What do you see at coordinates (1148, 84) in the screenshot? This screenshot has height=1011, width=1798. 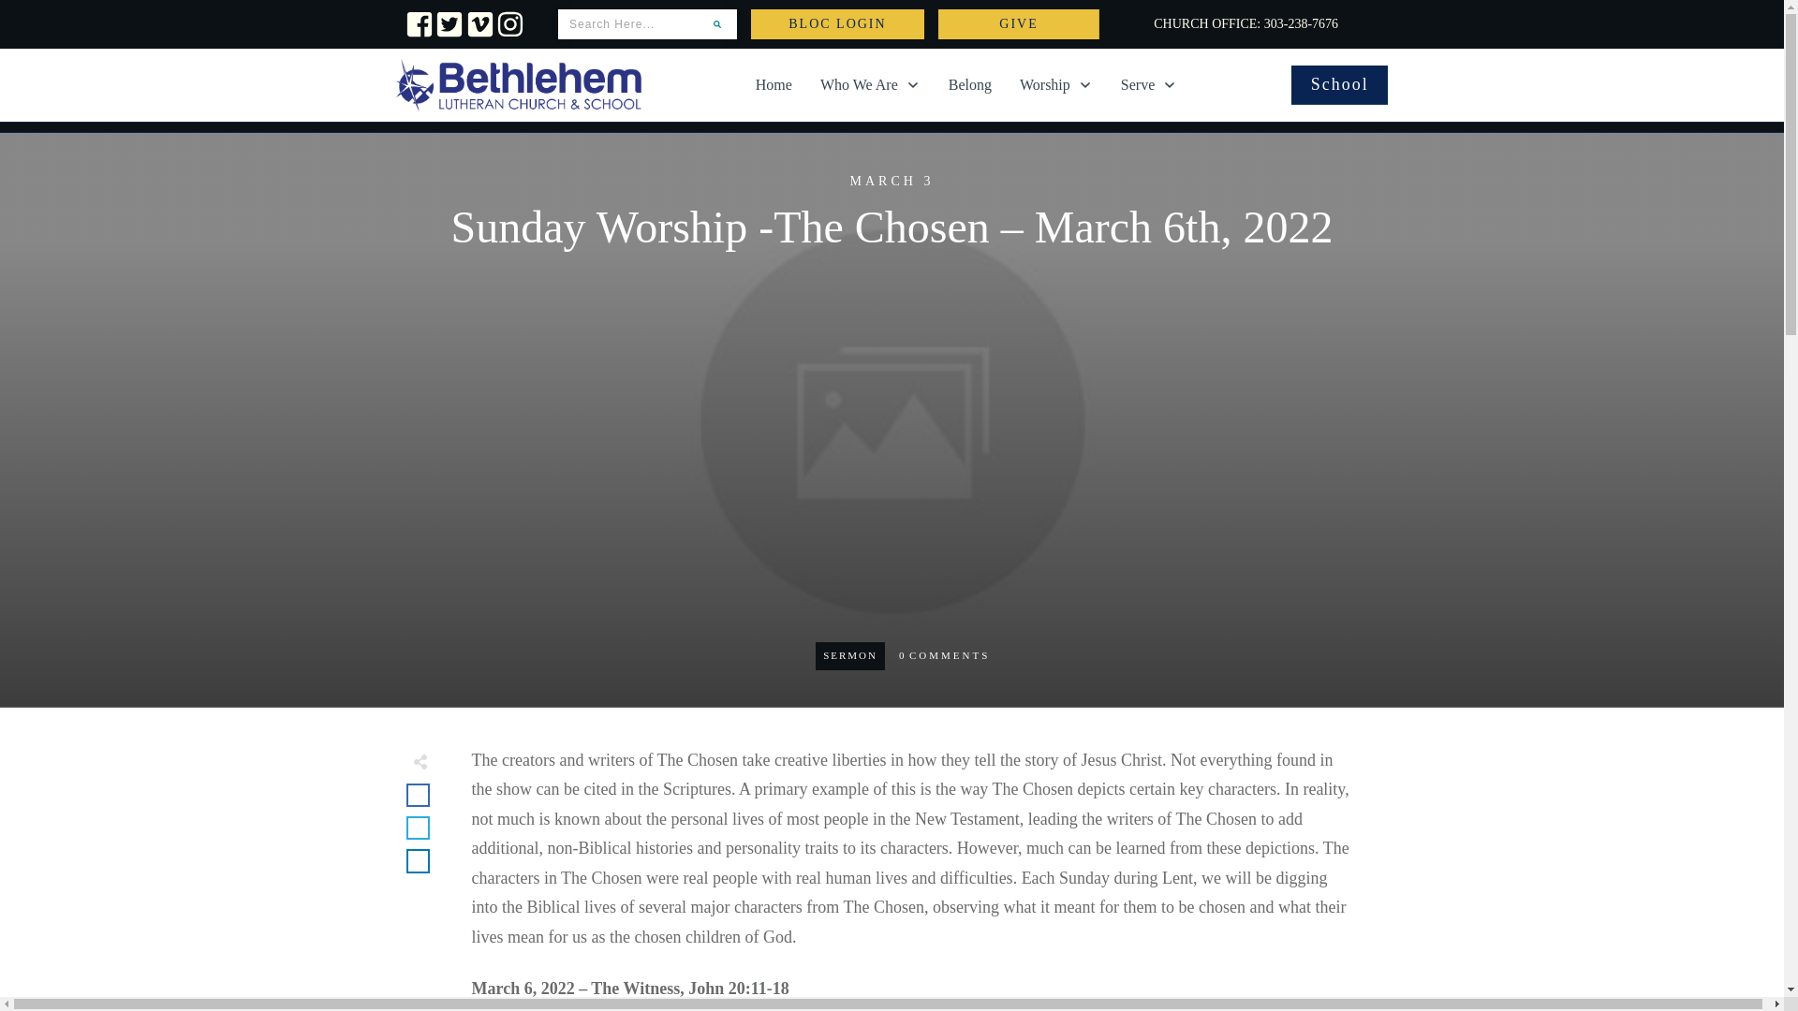 I see `Serve` at bounding box center [1148, 84].